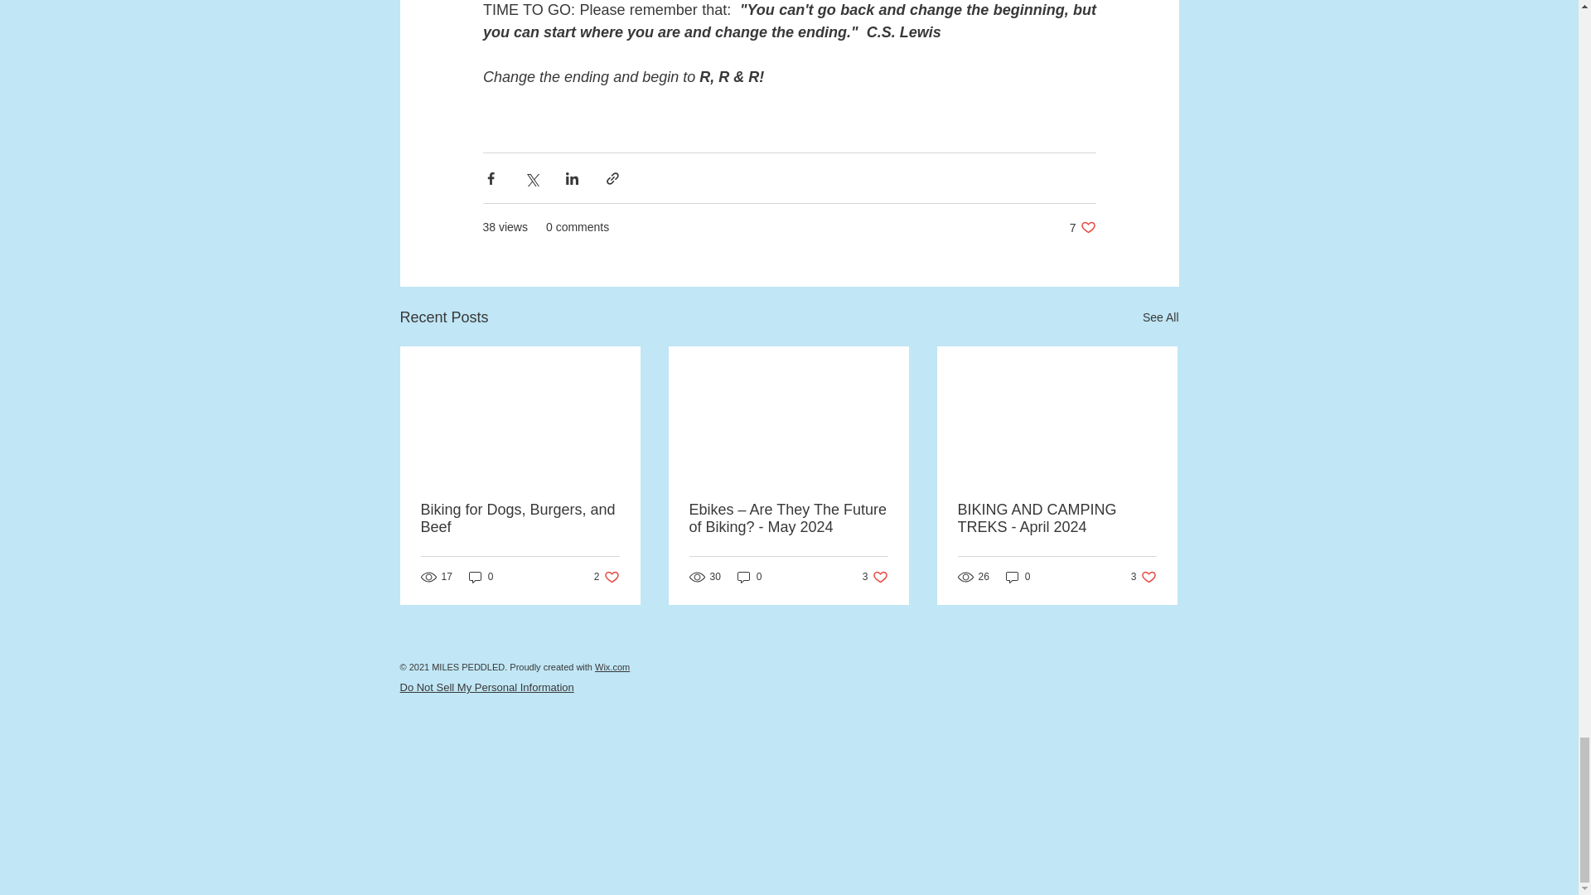  I want to click on See All, so click(1160, 318).